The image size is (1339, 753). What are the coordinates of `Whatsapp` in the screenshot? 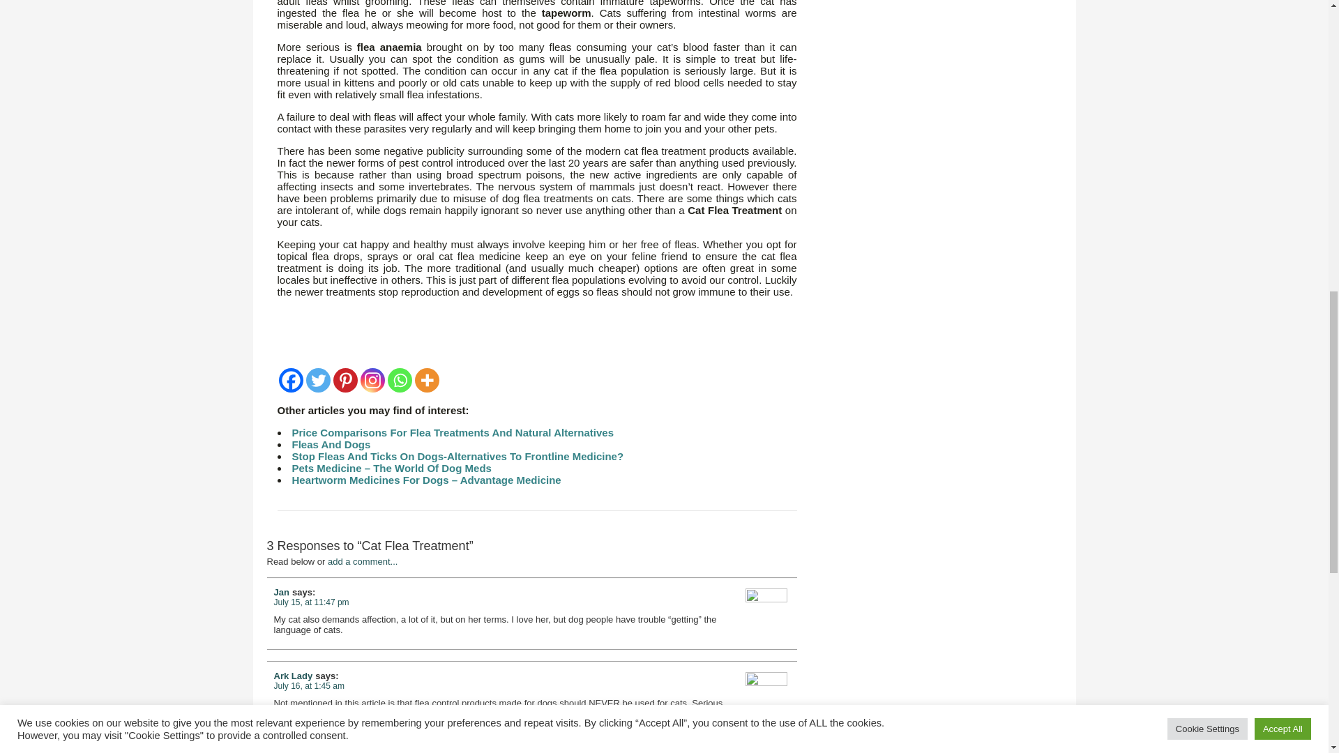 It's located at (400, 380).